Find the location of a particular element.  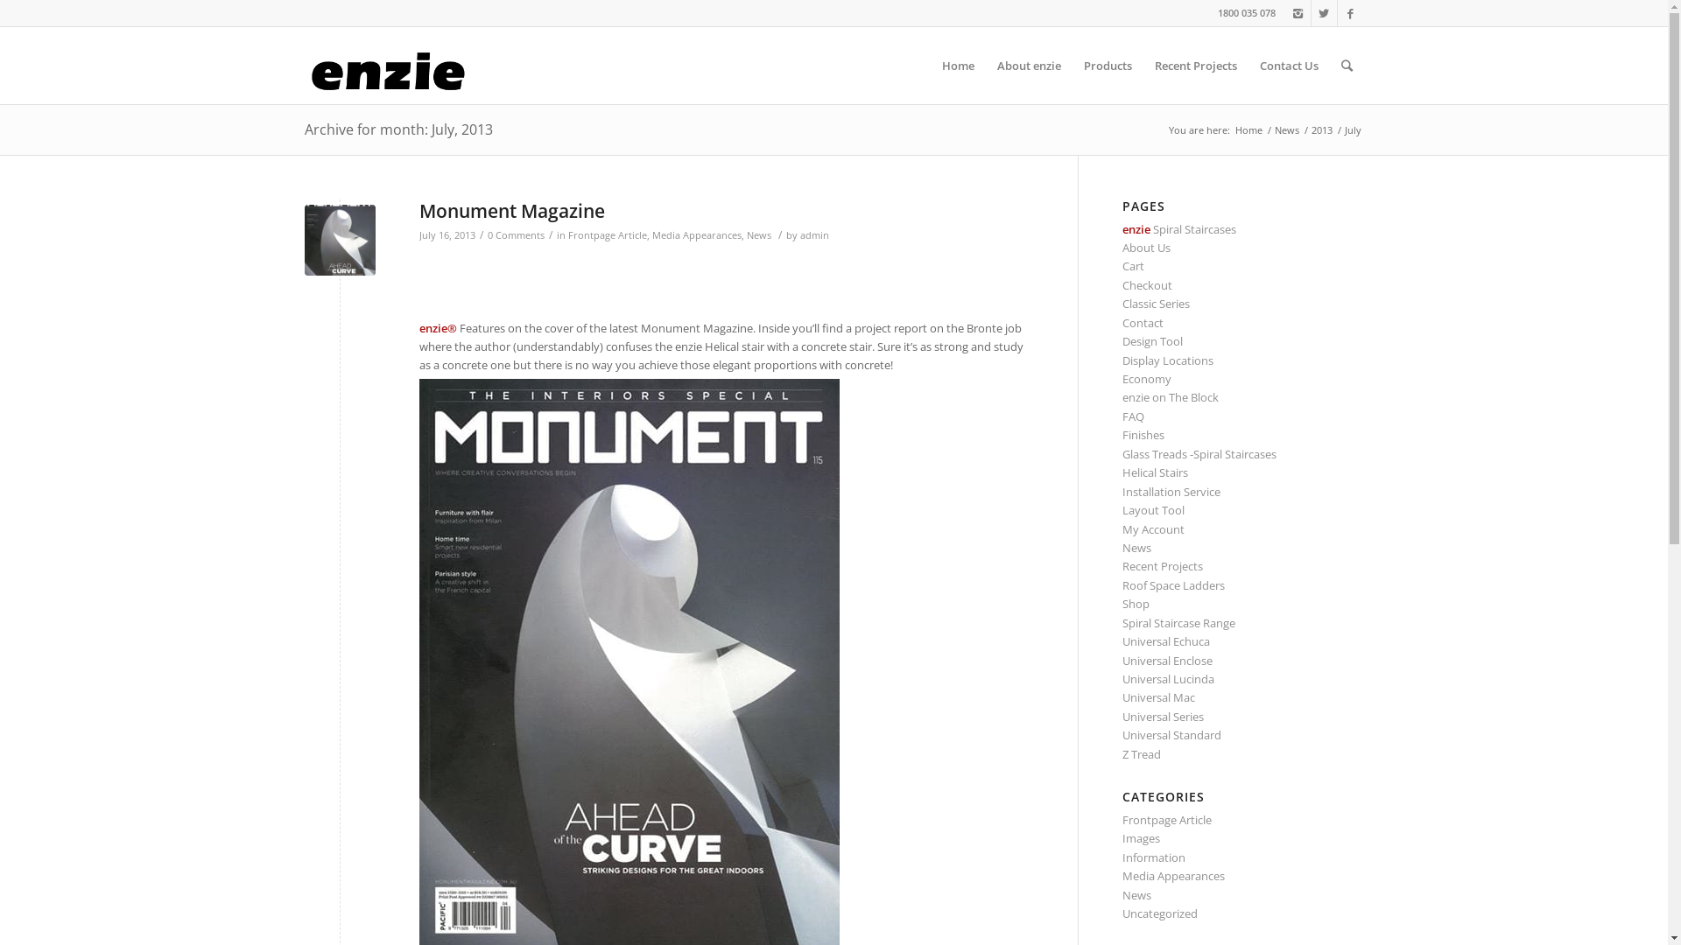

About Us is located at coordinates (1147, 248).